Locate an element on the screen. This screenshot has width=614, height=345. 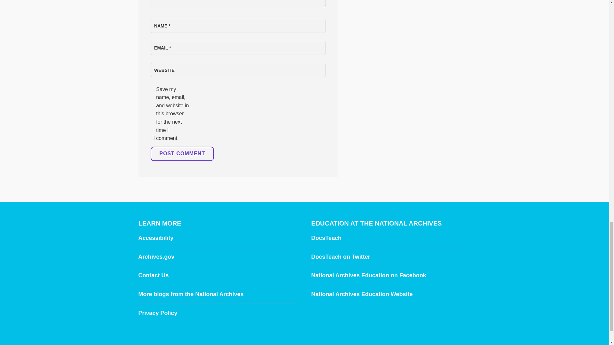
Post Comment is located at coordinates (182, 154).